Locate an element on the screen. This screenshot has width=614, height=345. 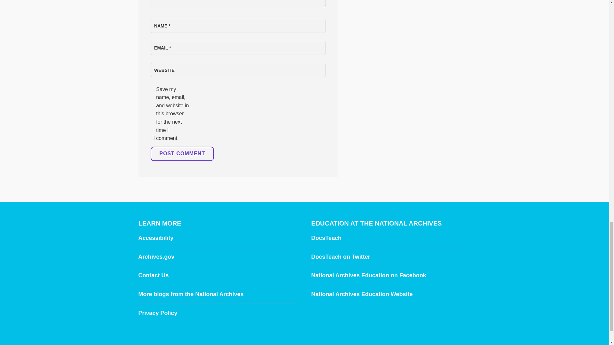
Post Comment is located at coordinates (182, 154).